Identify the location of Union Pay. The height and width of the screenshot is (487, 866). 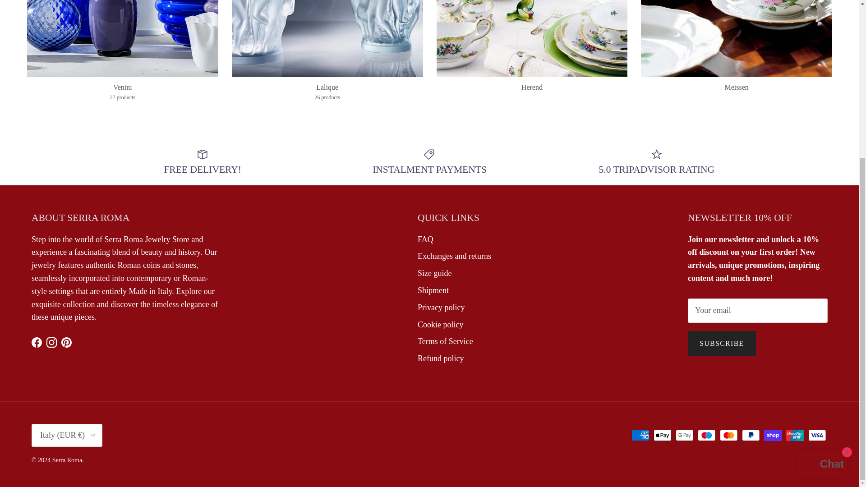
(795, 435).